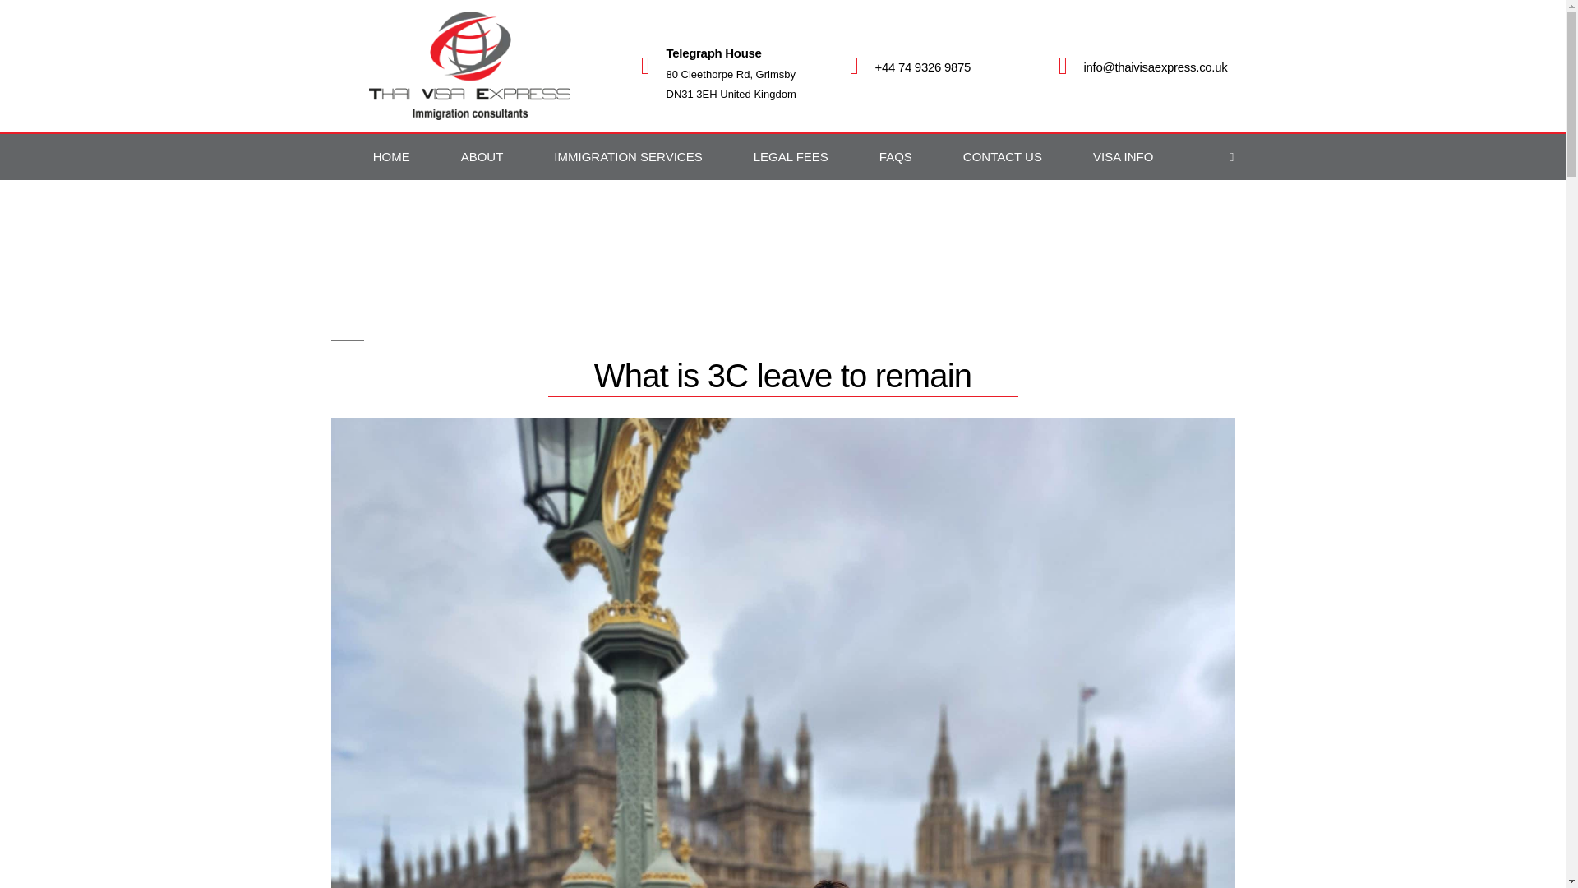  I want to click on LEGAL FEES, so click(791, 157).